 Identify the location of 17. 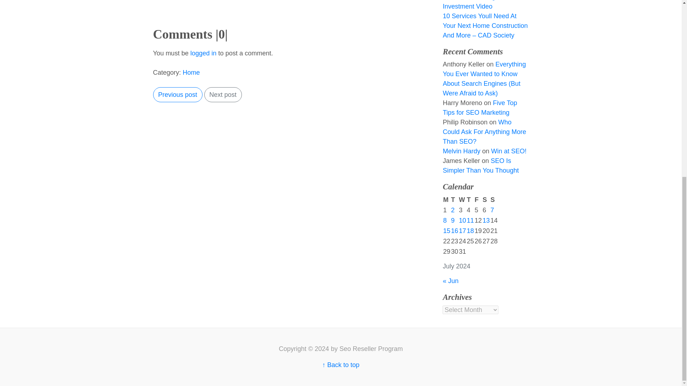
(462, 231).